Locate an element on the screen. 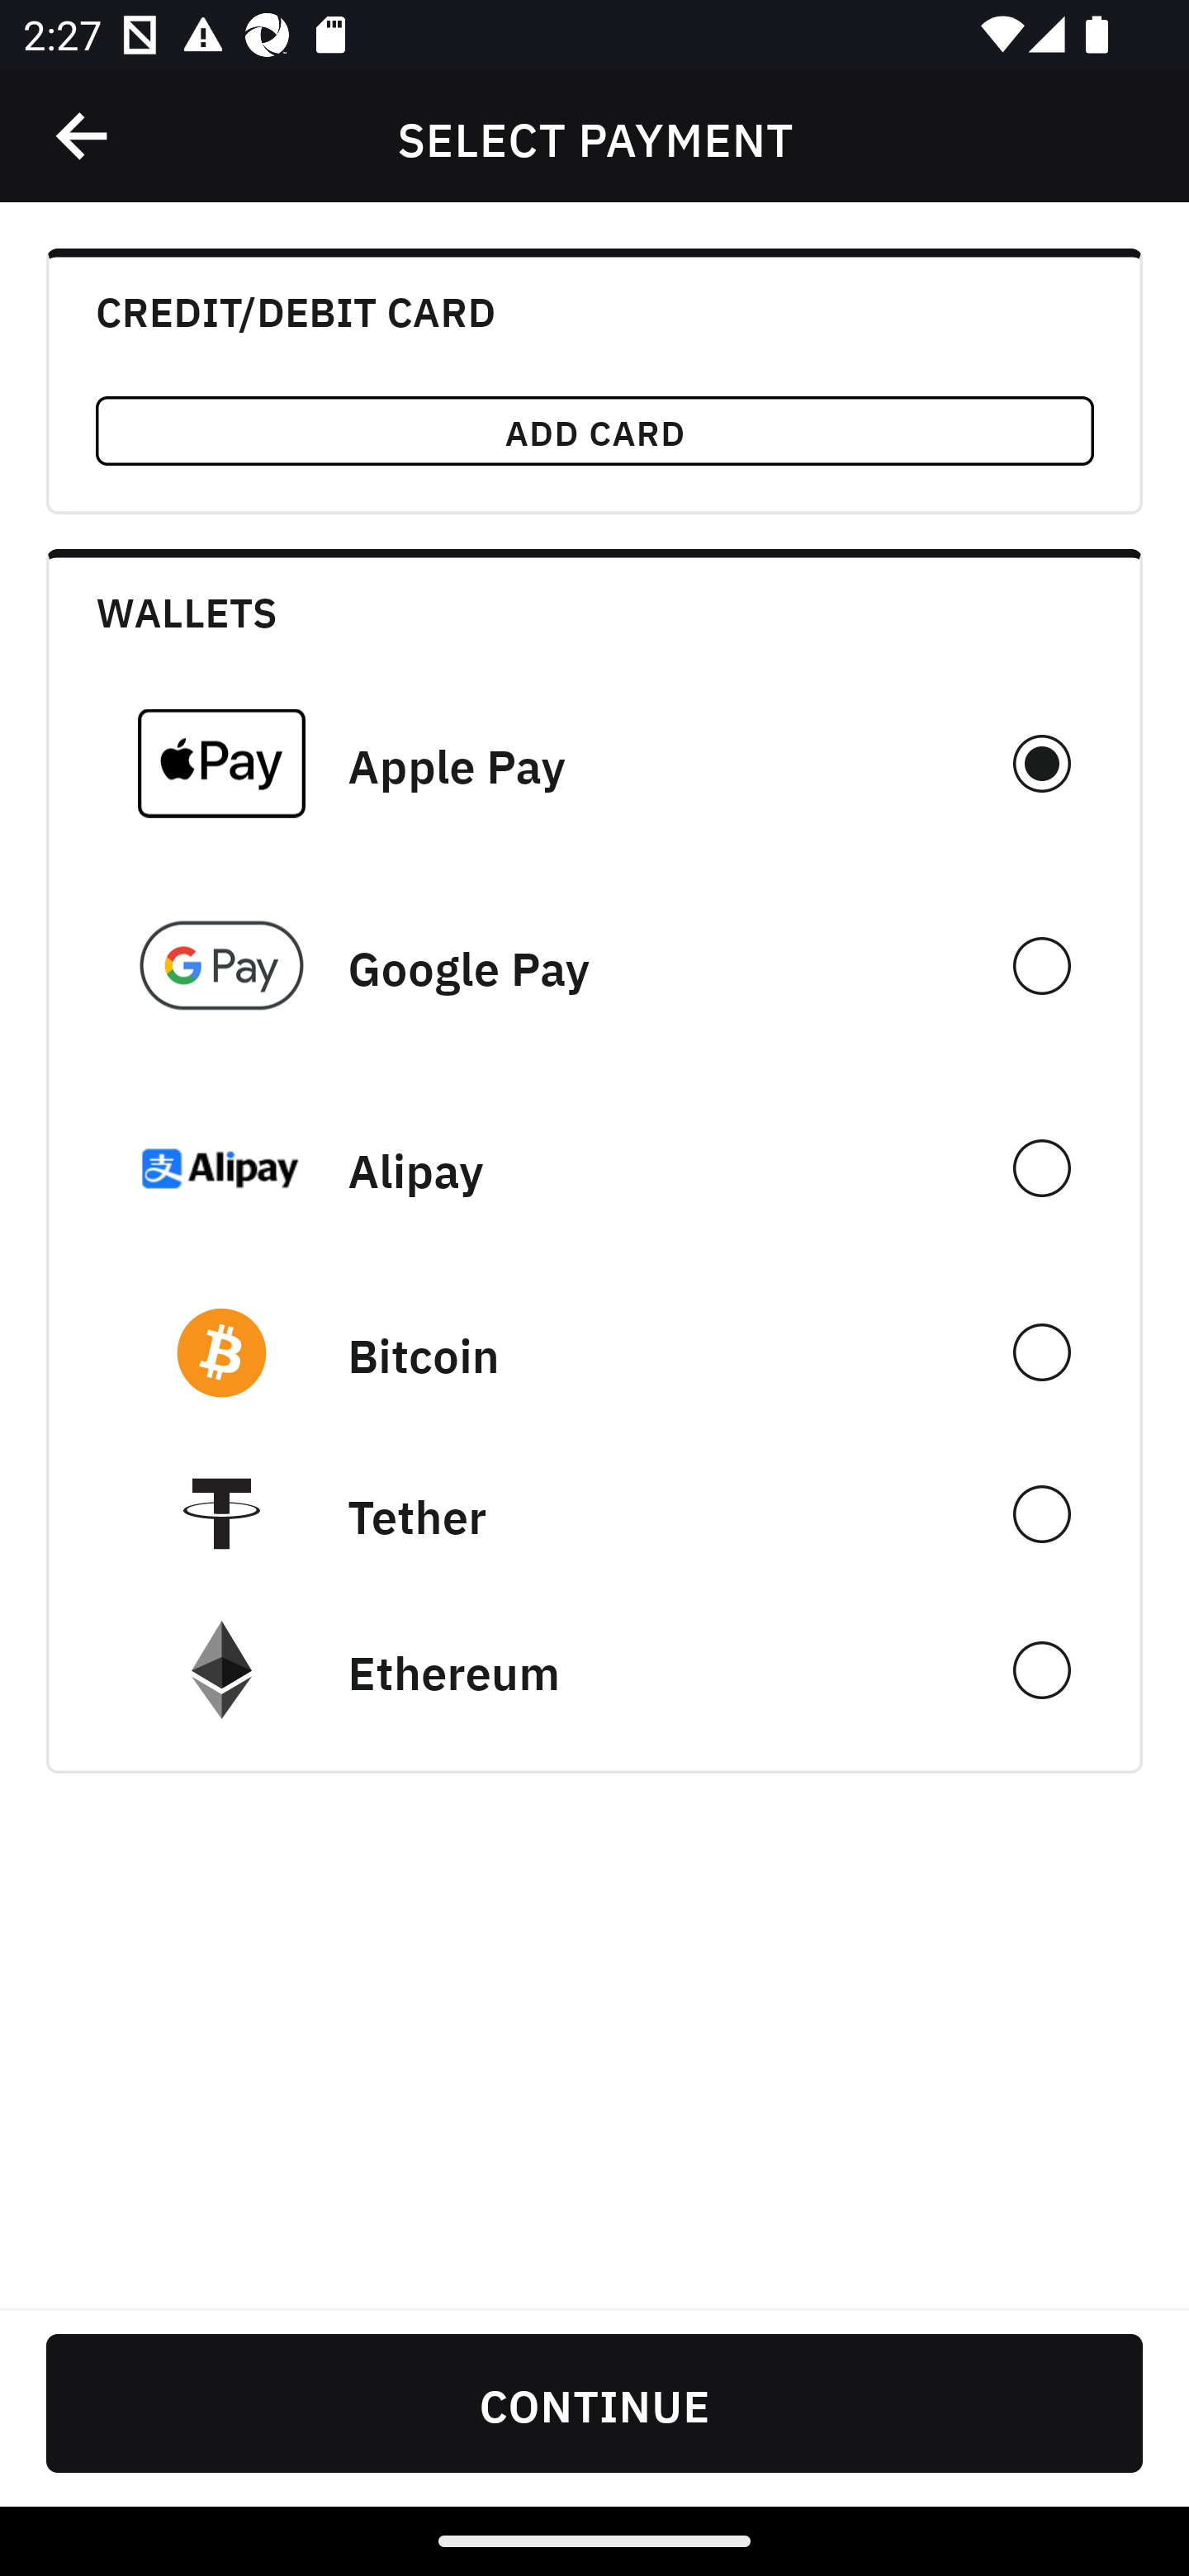 The width and height of the screenshot is (1189, 2576). Ethereum is located at coordinates (594, 1670).